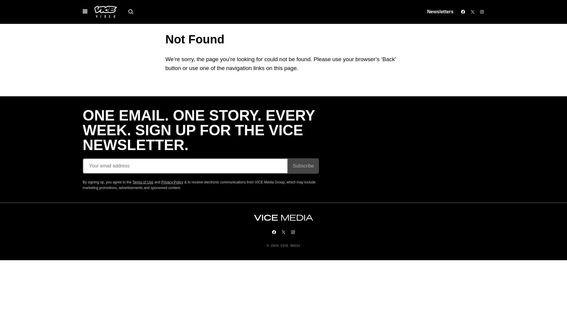 The height and width of the screenshot is (319, 567). What do you see at coordinates (283, 218) in the screenshot?
I see `VICE MEDIA` at bounding box center [283, 218].